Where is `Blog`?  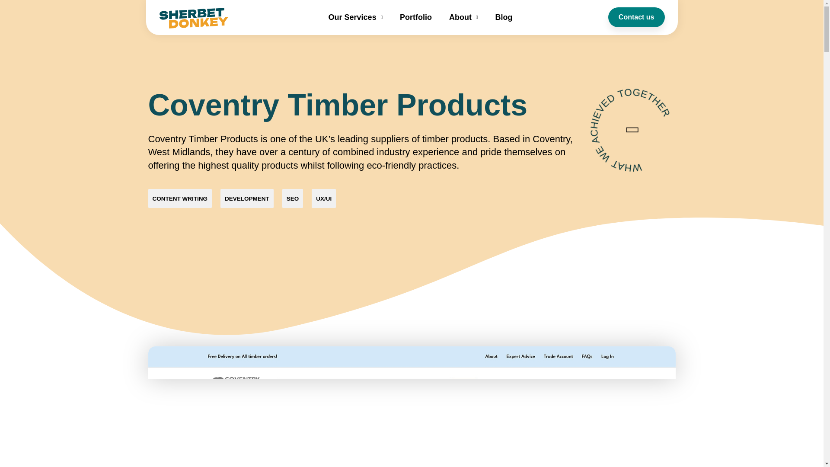 Blog is located at coordinates (503, 17).